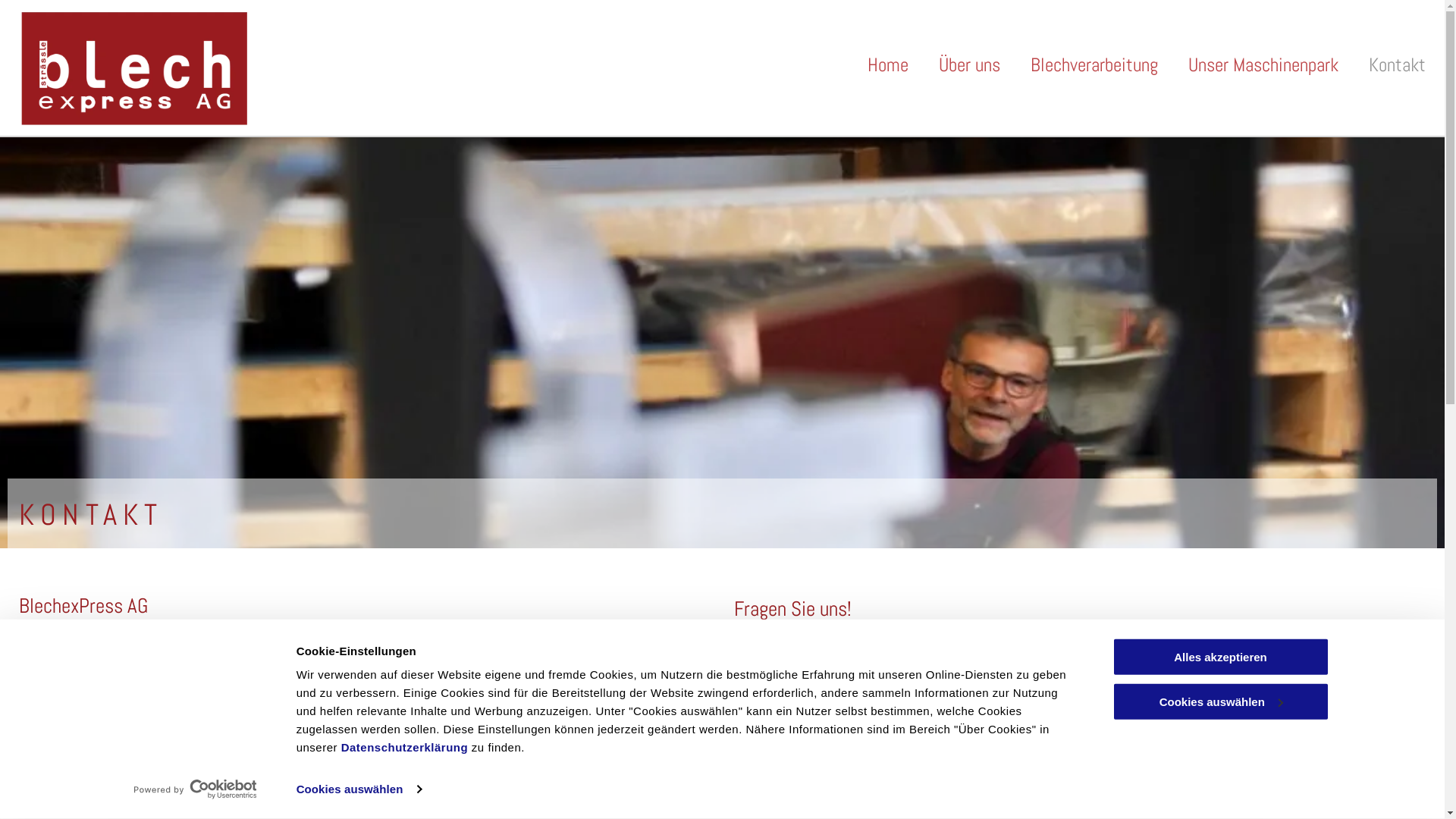  Describe the element at coordinates (888, 65) in the screenshot. I see `Home` at that location.